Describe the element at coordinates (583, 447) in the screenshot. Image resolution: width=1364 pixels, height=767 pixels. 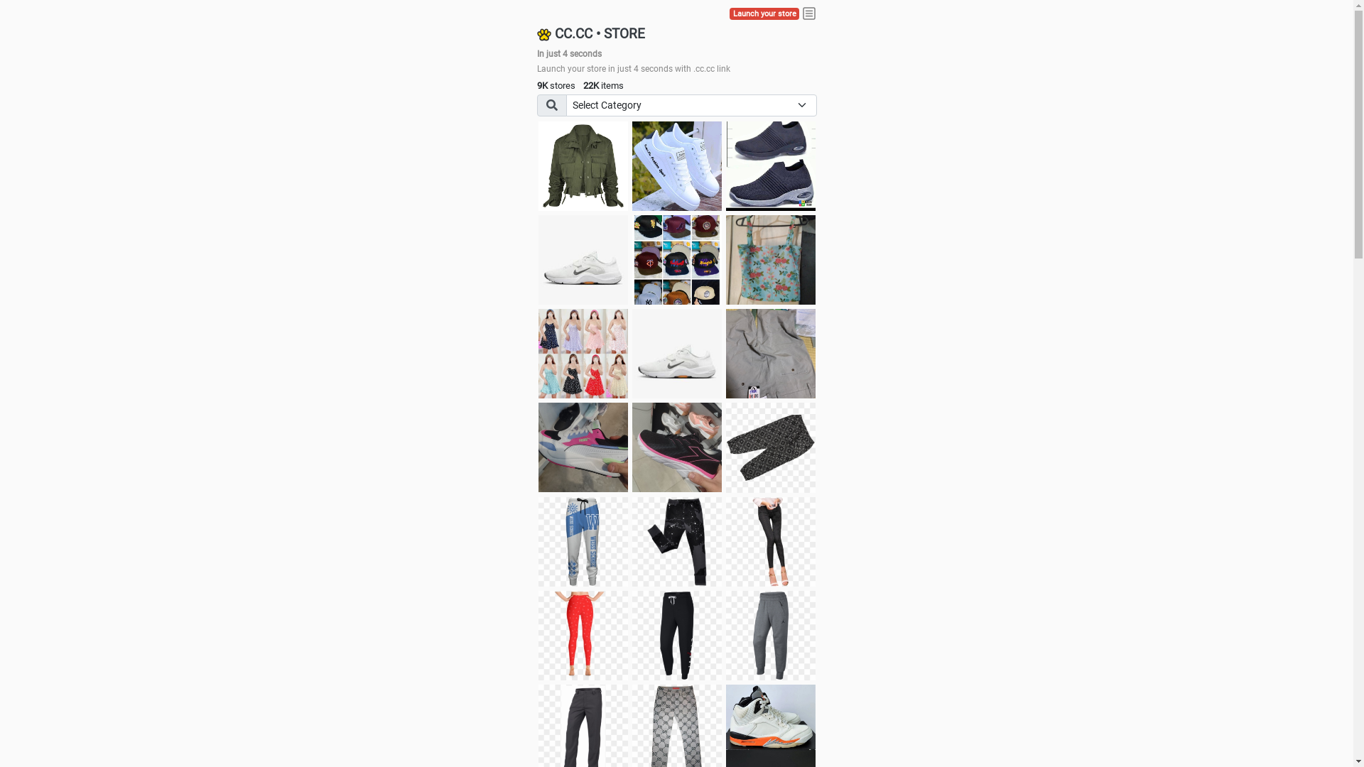
I see `Zapatillas pumas` at that location.